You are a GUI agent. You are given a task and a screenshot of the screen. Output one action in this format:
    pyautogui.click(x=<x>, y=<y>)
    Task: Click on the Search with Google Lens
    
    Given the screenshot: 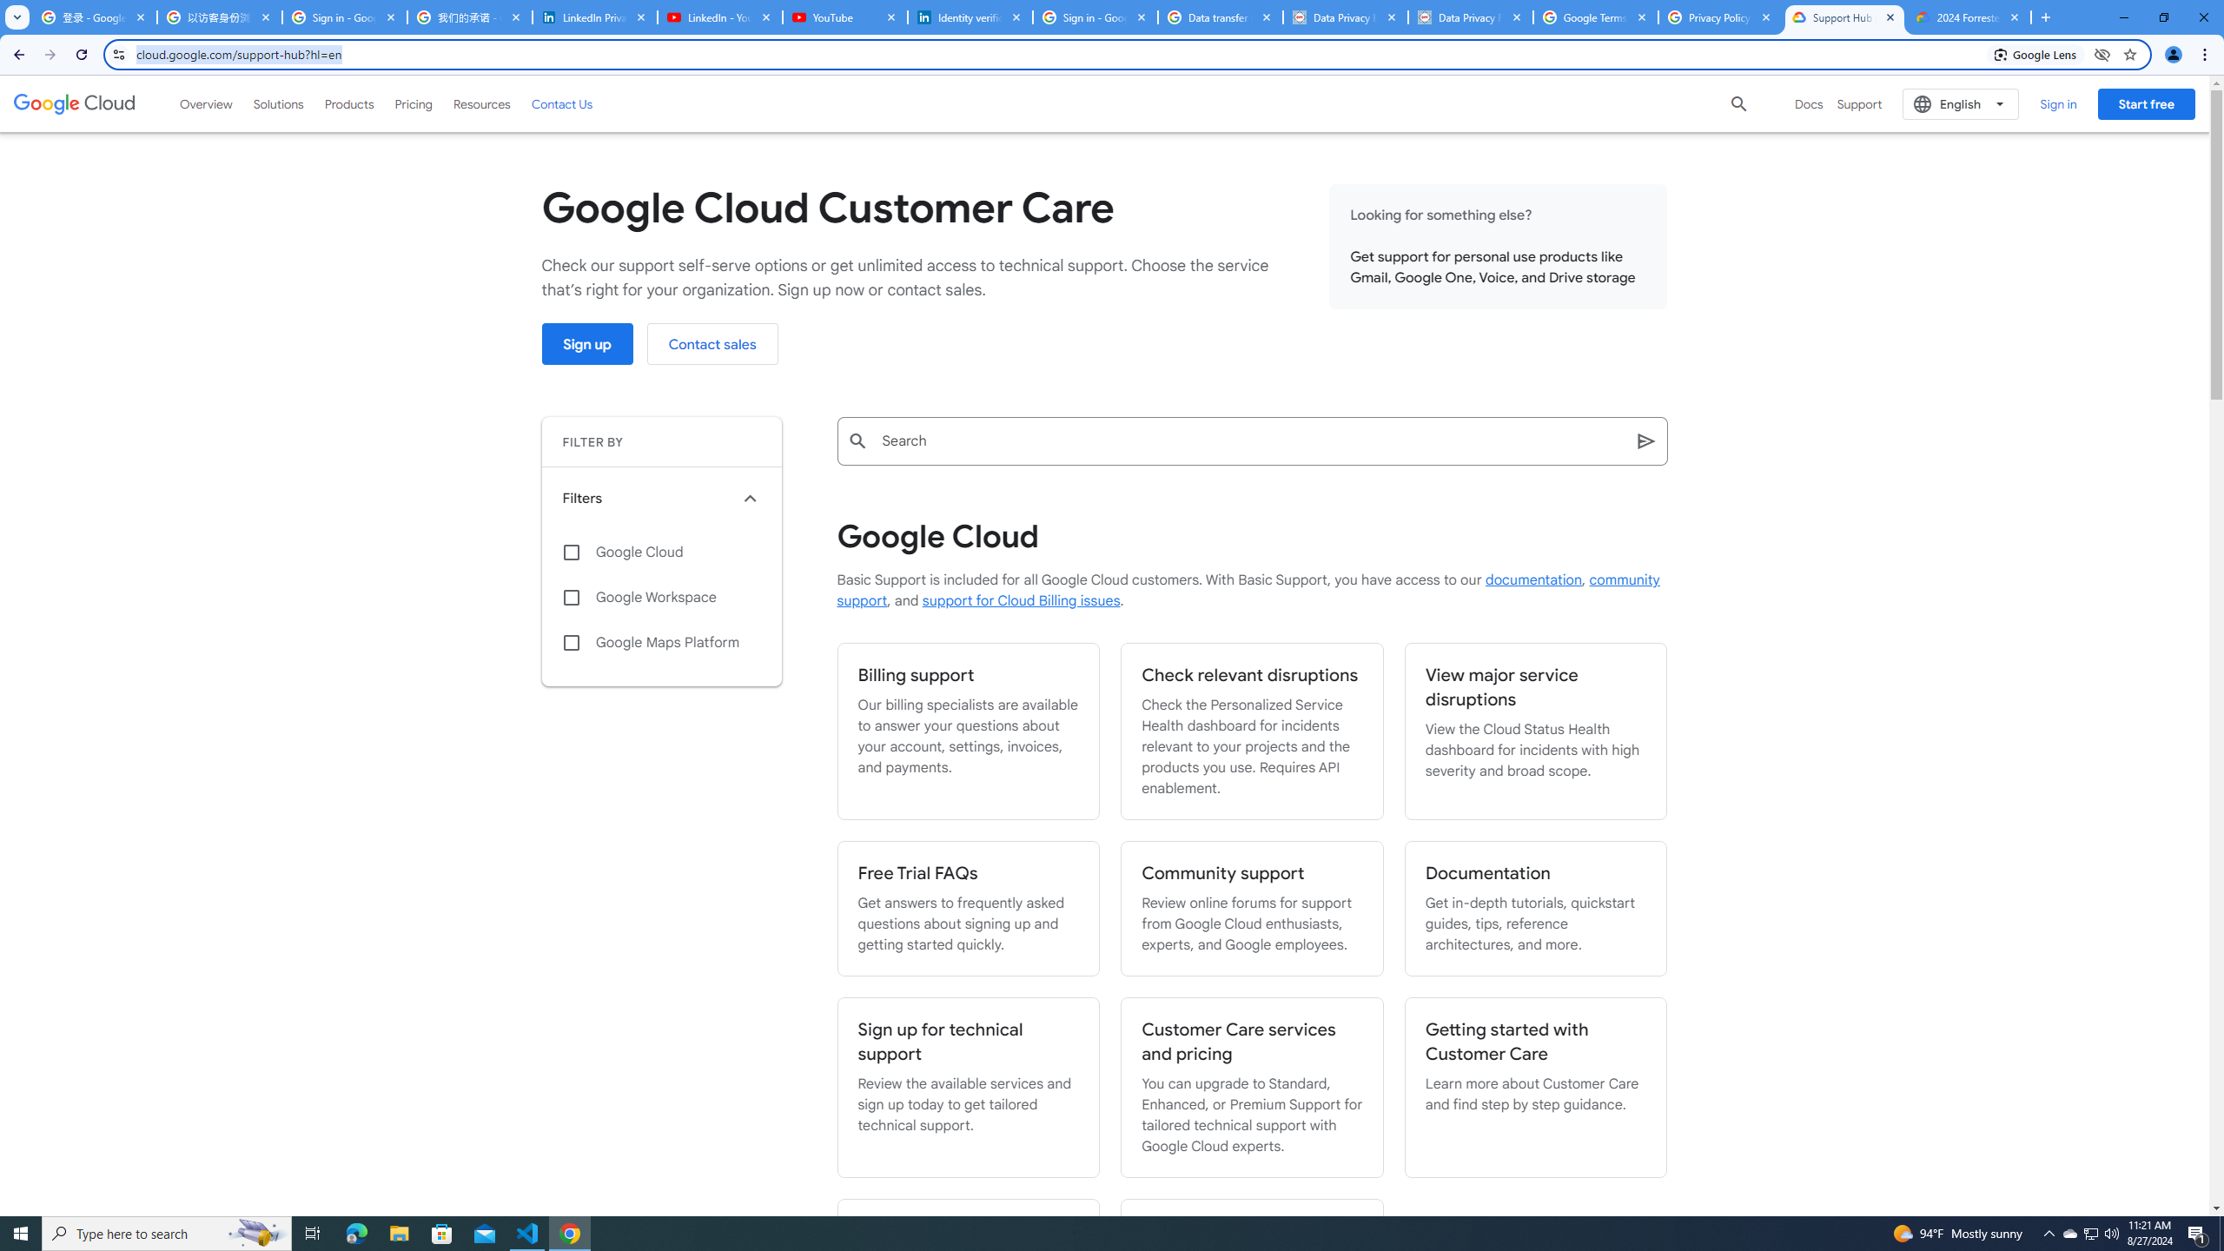 What is the action you would take?
    pyautogui.click(x=2036, y=54)
    